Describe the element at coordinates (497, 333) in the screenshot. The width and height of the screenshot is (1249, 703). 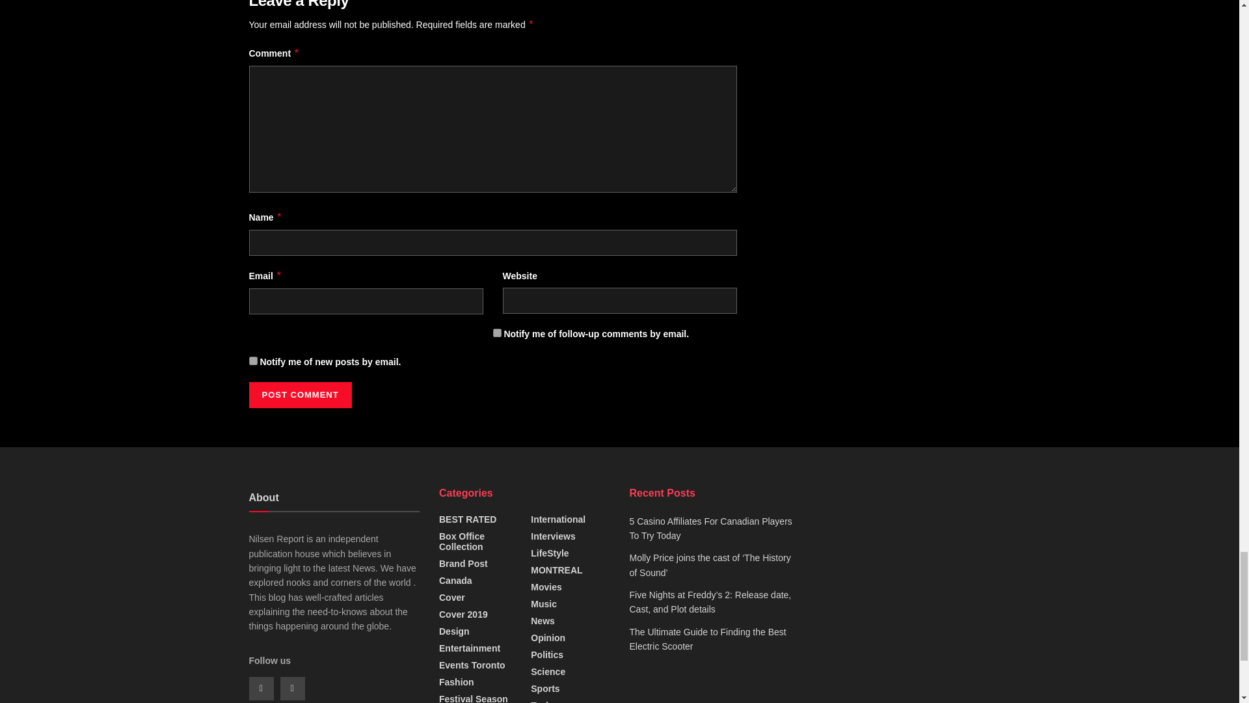
I see `subscribe` at that location.